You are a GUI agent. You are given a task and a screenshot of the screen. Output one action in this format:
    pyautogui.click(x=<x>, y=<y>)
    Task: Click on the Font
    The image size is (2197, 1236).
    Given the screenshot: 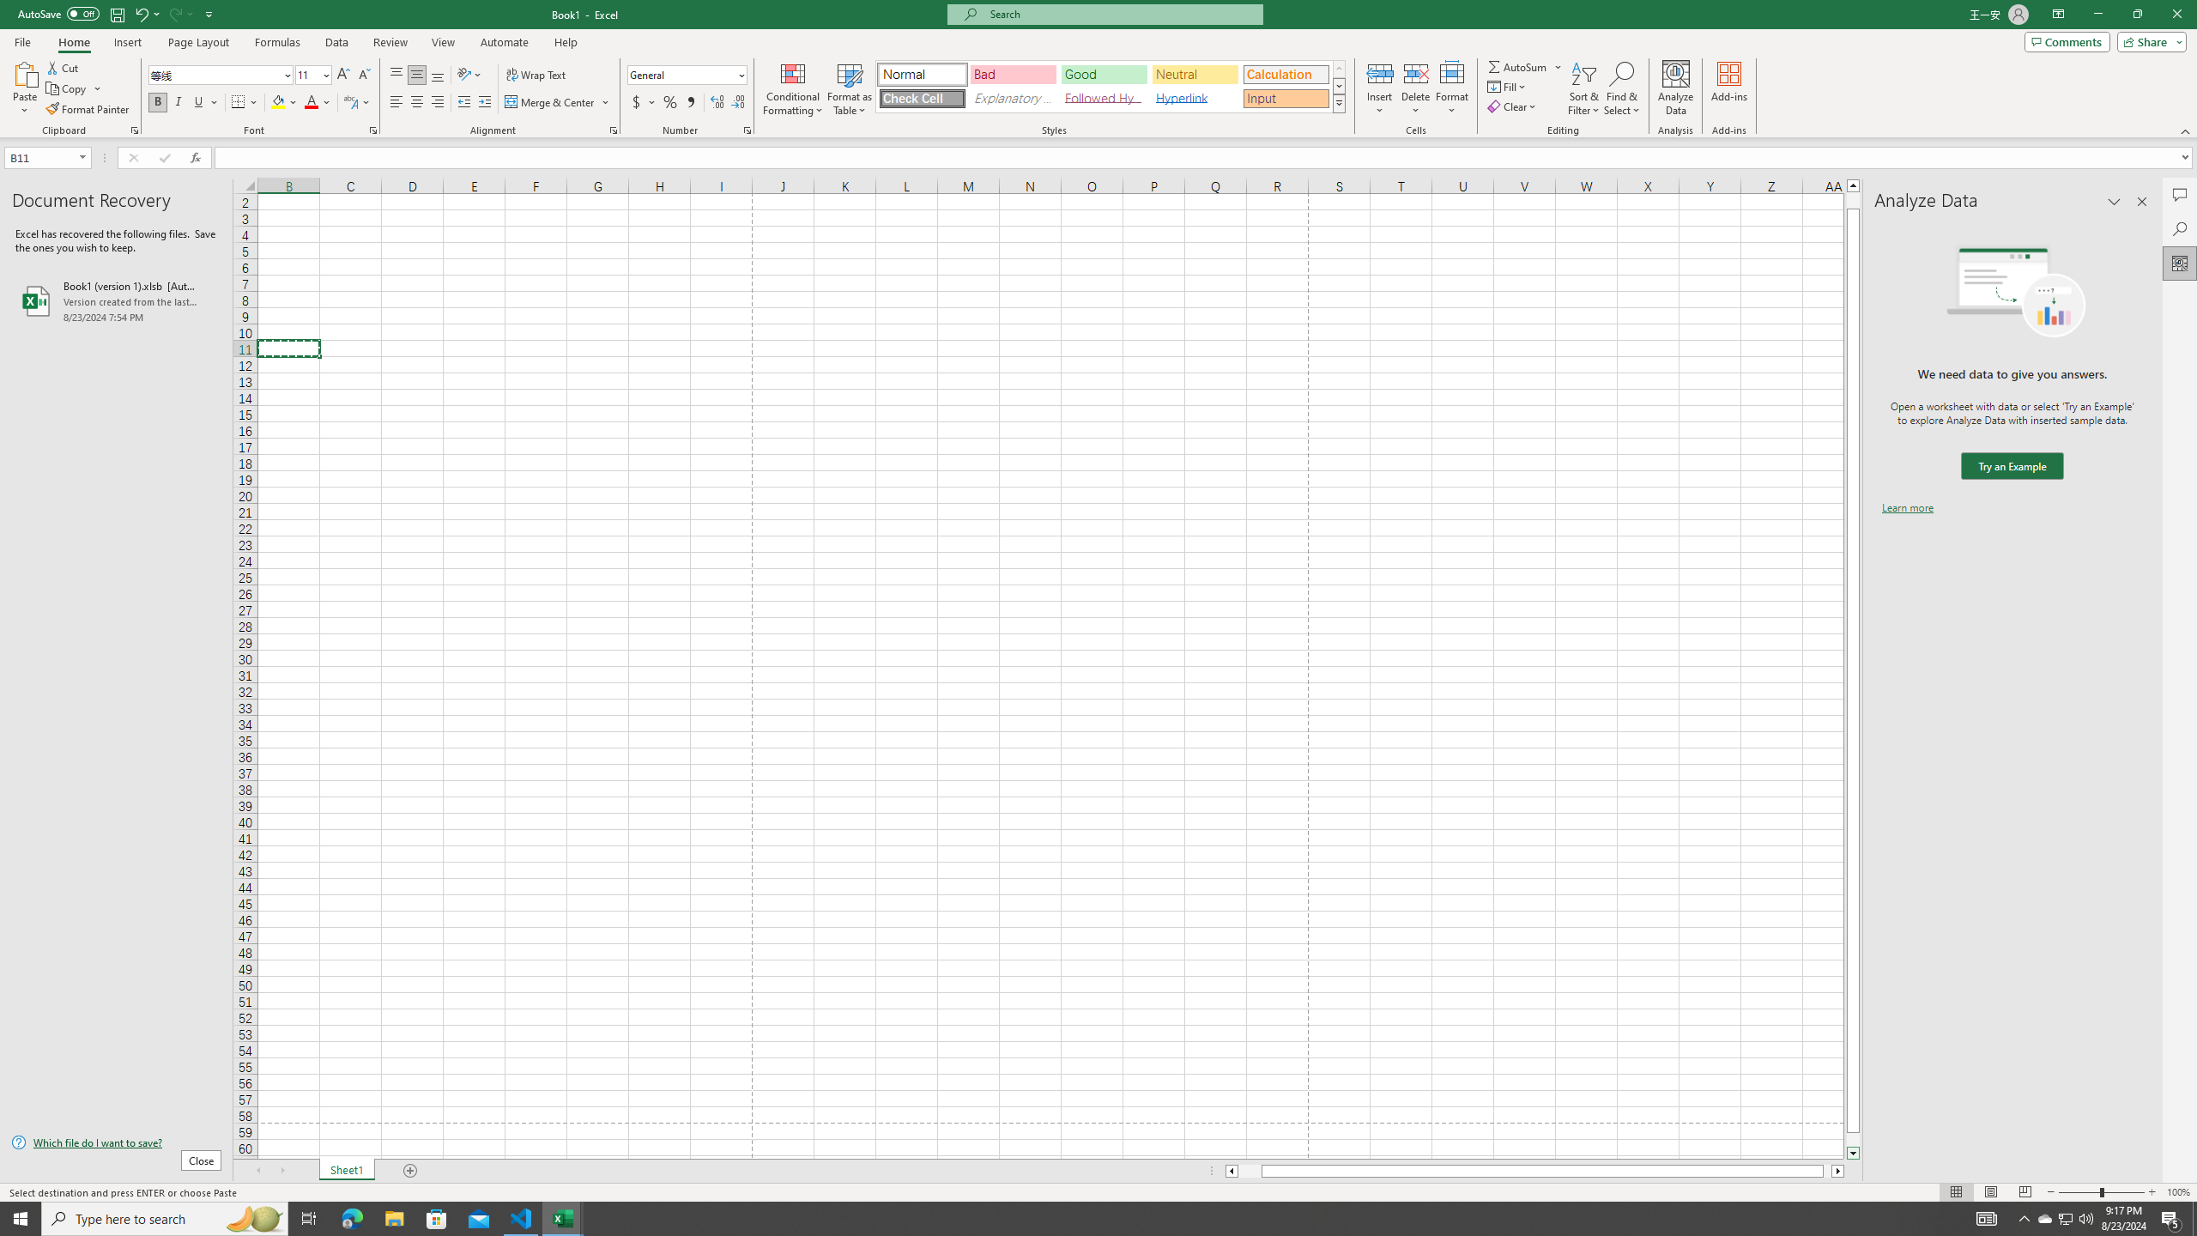 What is the action you would take?
    pyautogui.click(x=221, y=76)
    